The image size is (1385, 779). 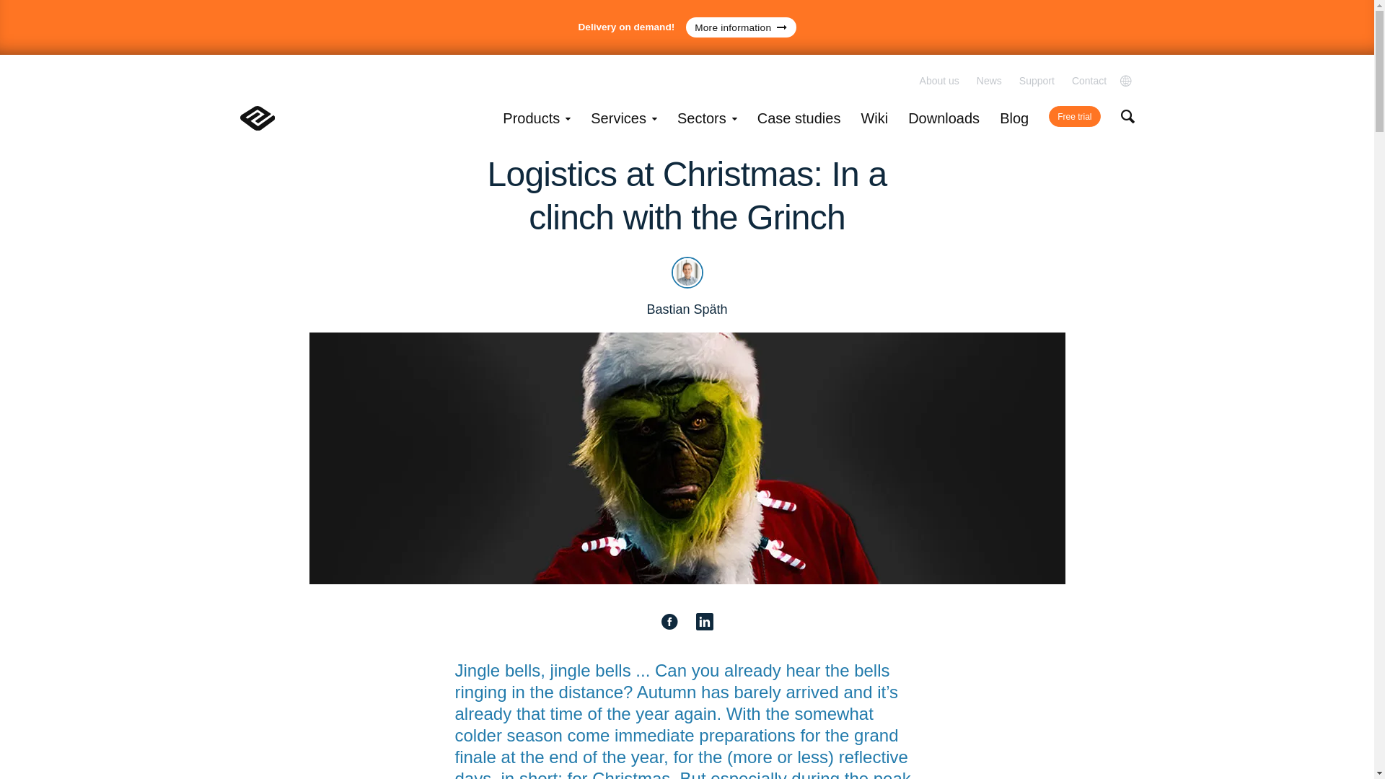 What do you see at coordinates (623, 123) in the screenshot?
I see `Services` at bounding box center [623, 123].